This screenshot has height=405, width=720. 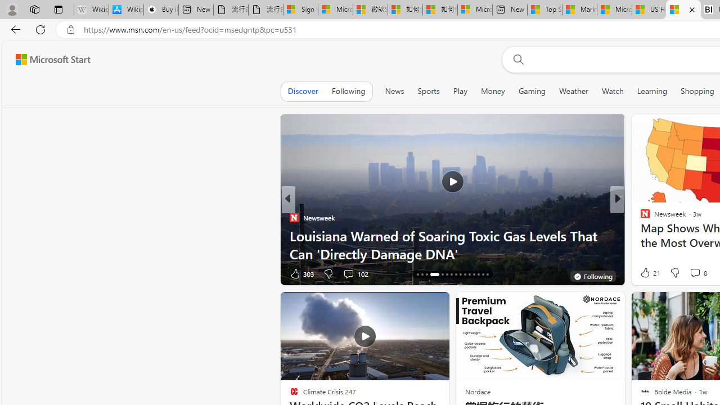 I want to click on AutomationID: tab-29, so click(x=483, y=274).